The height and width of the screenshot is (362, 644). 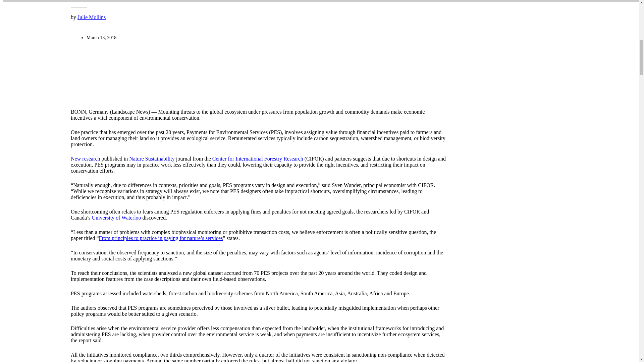 I want to click on Center for International Forestry Research, so click(x=258, y=159).